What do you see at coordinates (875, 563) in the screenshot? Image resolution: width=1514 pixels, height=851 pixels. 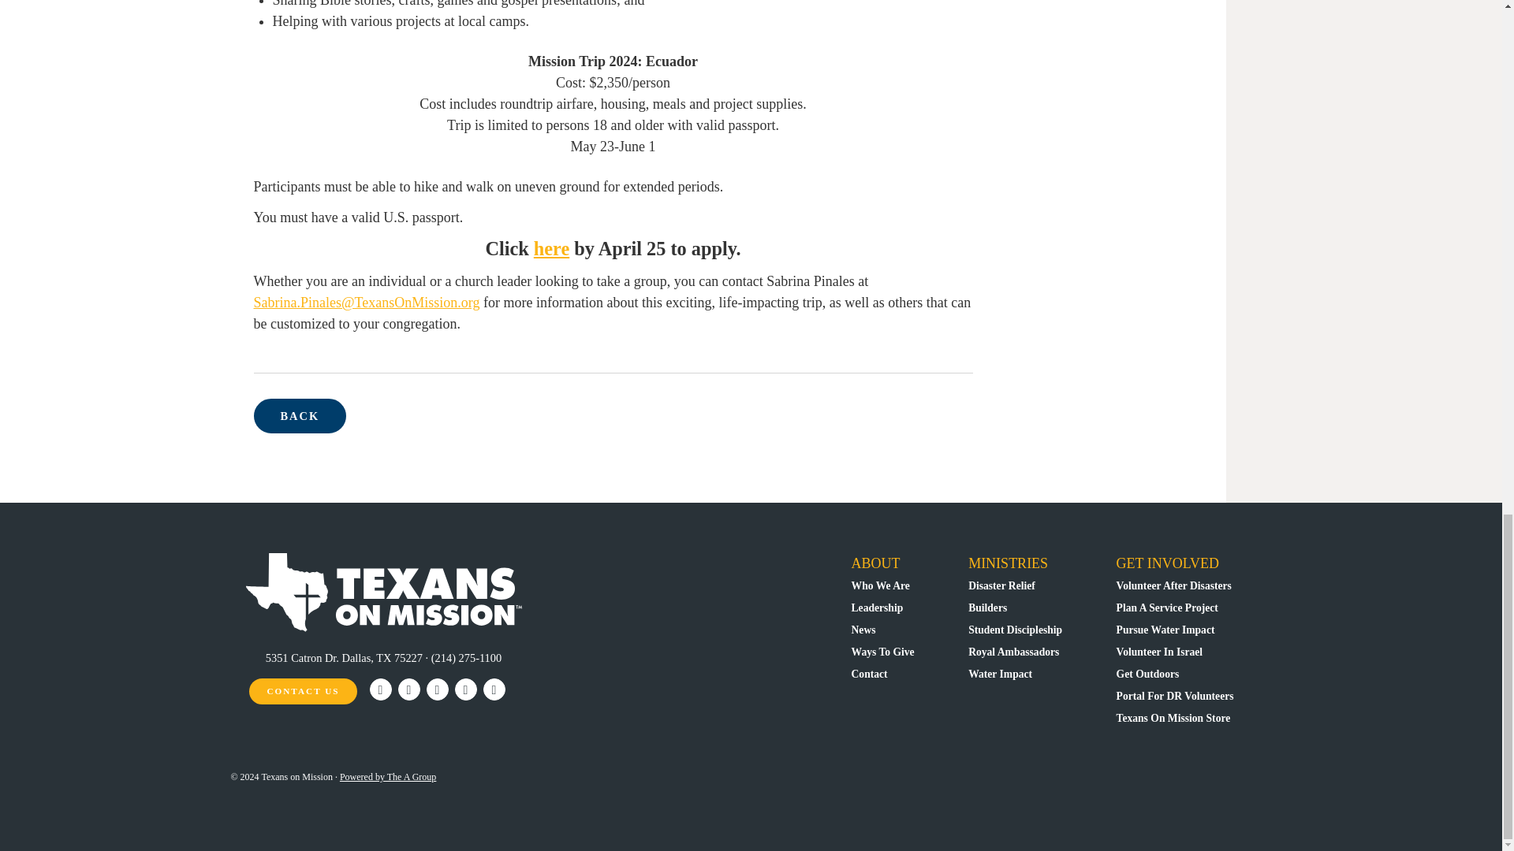 I see `ABOUT` at bounding box center [875, 563].